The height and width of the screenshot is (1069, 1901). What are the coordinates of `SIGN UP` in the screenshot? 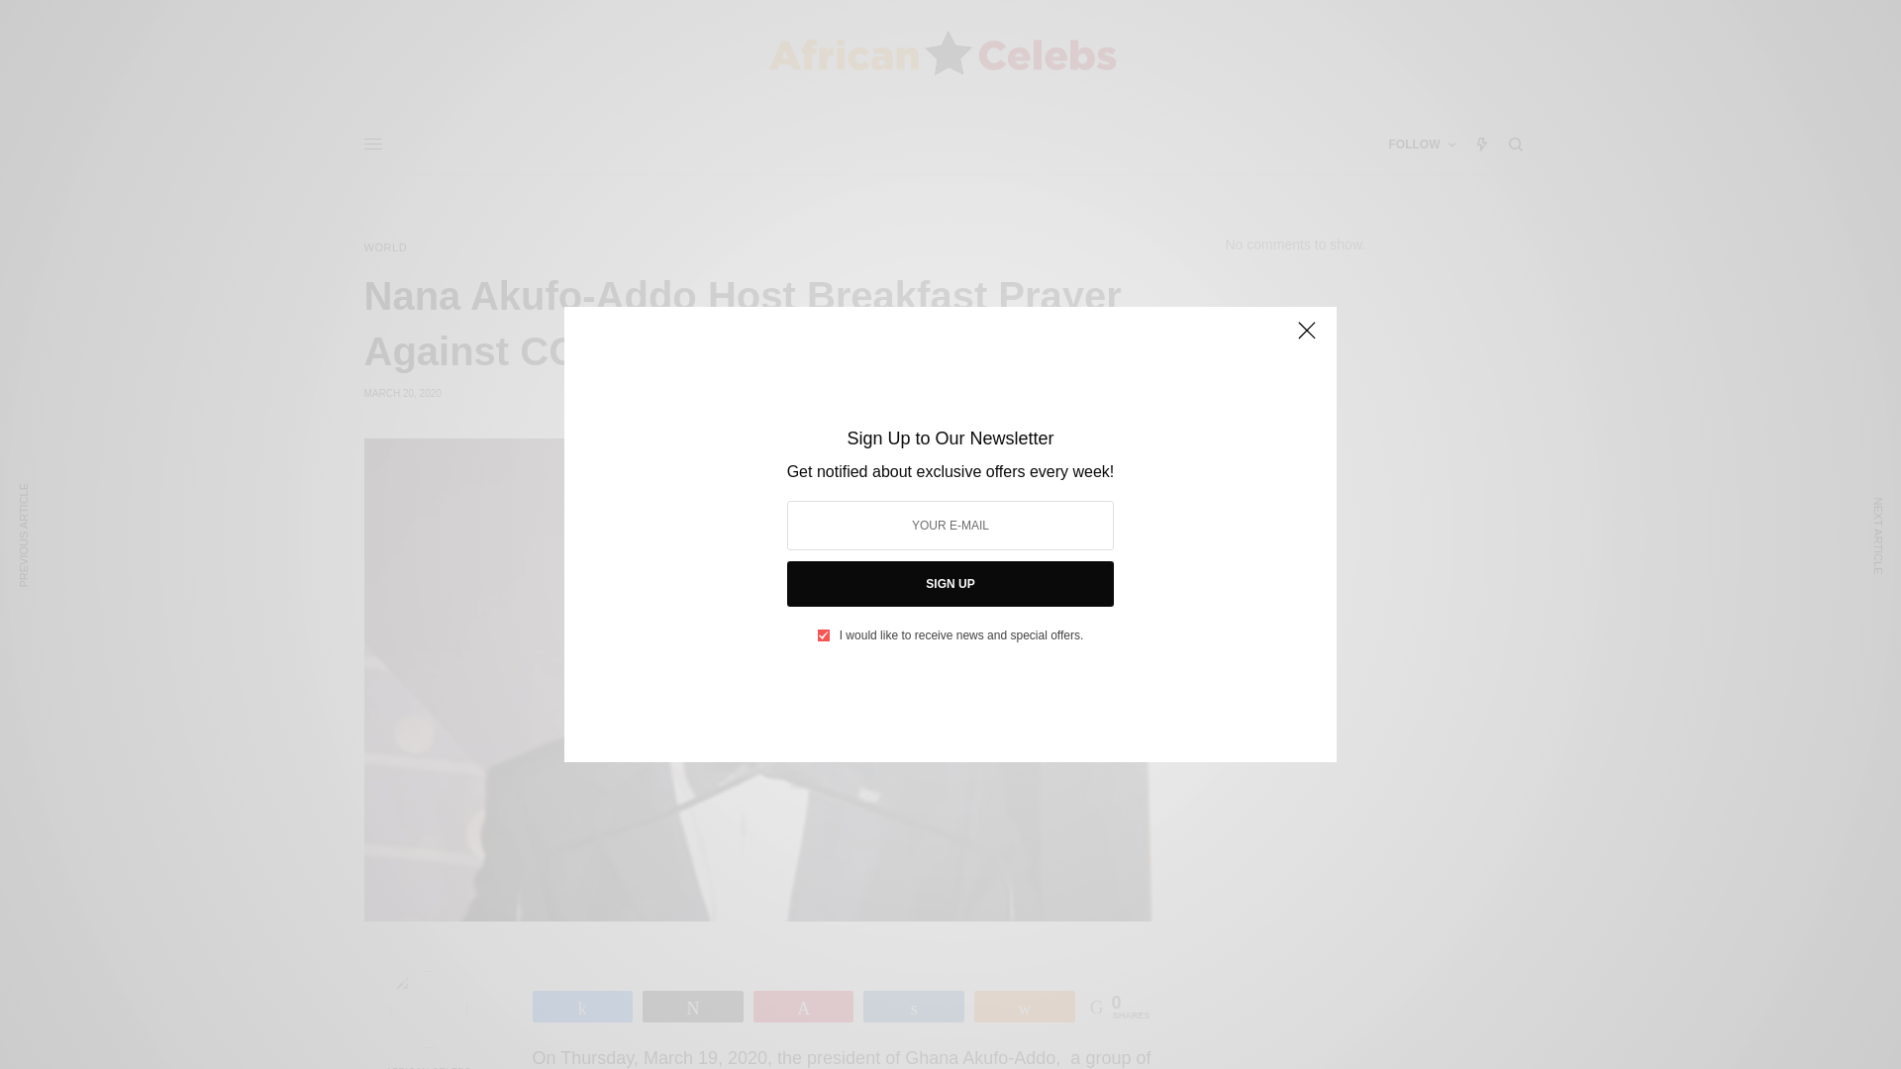 It's located at (950, 584).